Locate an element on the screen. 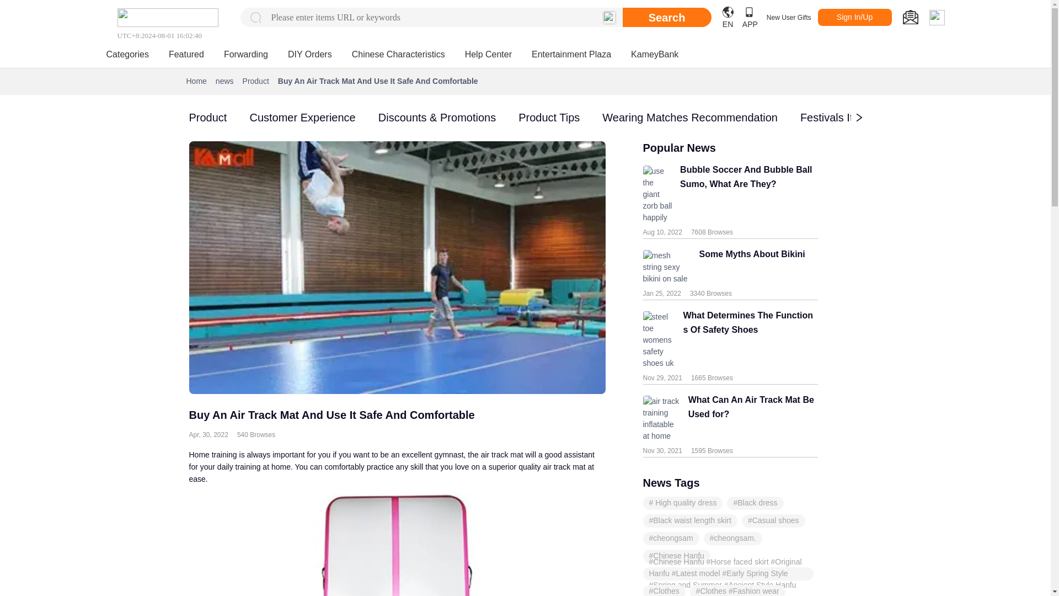 The height and width of the screenshot is (596, 1059). Home is located at coordinates (196, 81).